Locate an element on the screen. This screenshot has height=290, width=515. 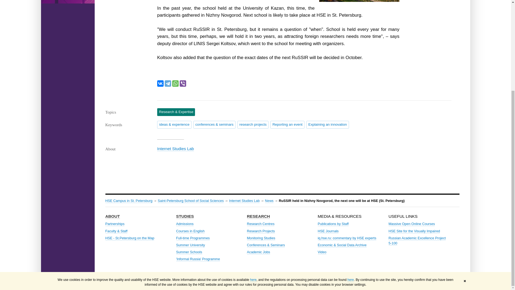
VKontakte is located at coordinates (160, 83).